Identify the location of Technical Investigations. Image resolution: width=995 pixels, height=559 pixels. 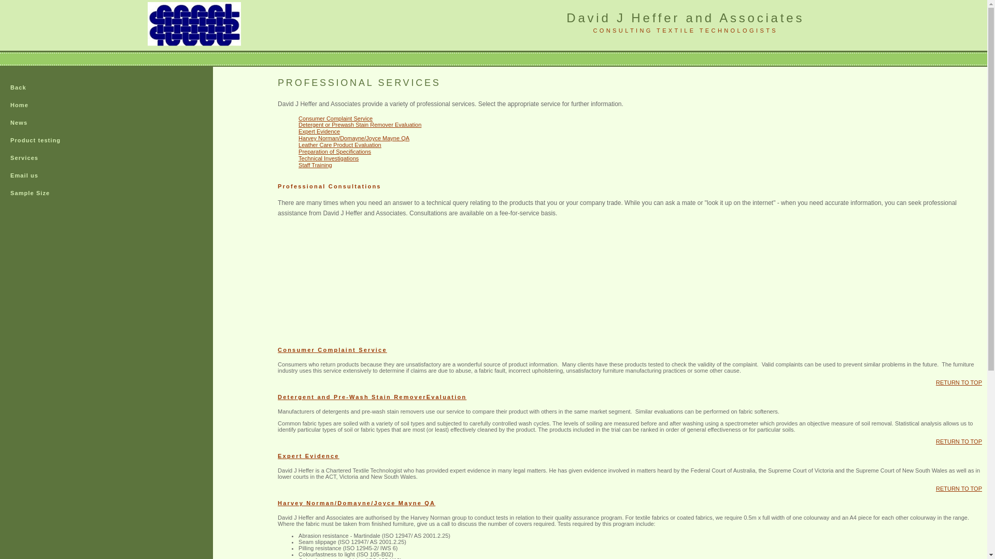
(329, 158).